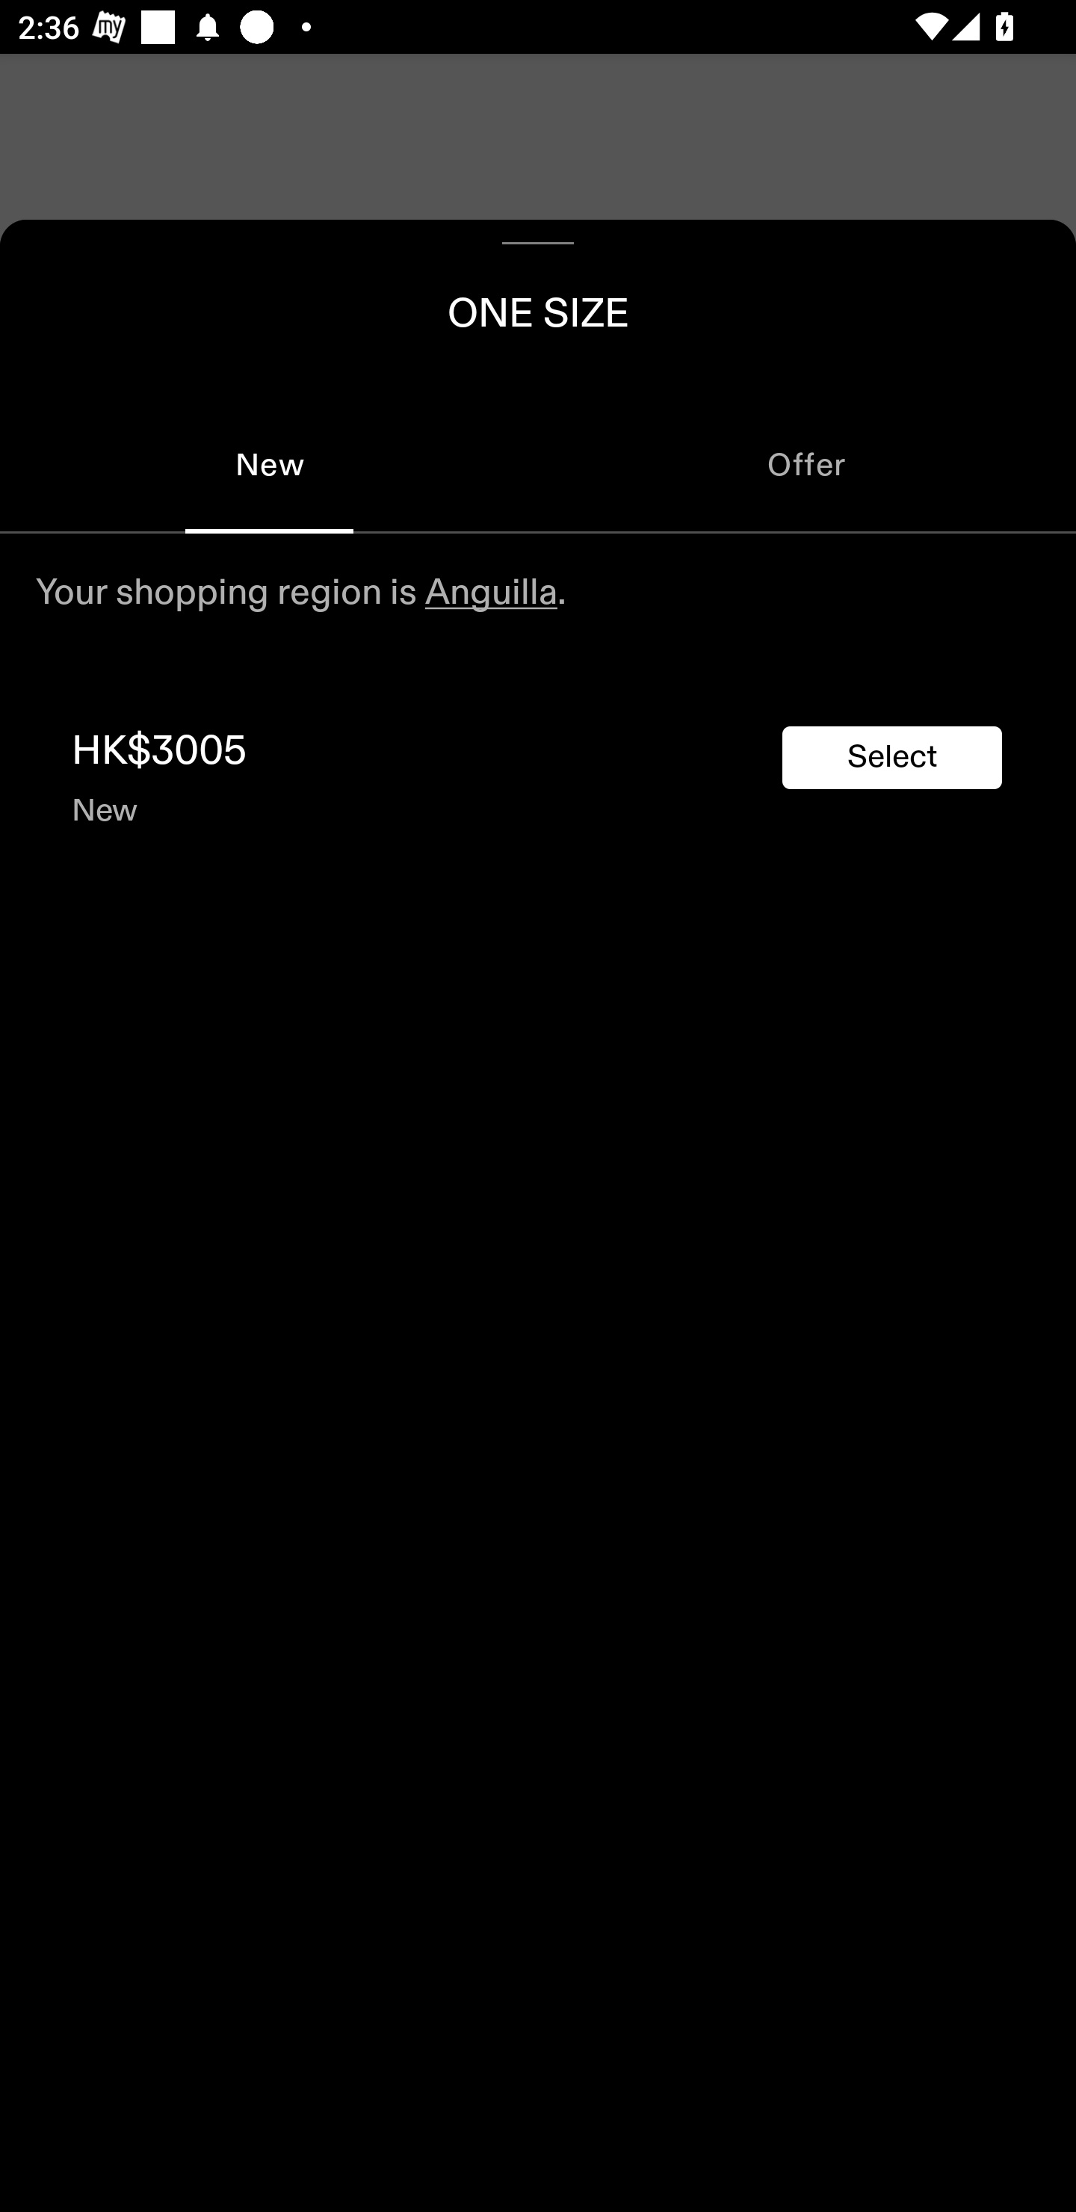 The width and height of the screenshot is (1076, 2212). What do you see at coordinates (807, 465) in the screenshot?
I see `Offer` at bounding box center [807, 465].